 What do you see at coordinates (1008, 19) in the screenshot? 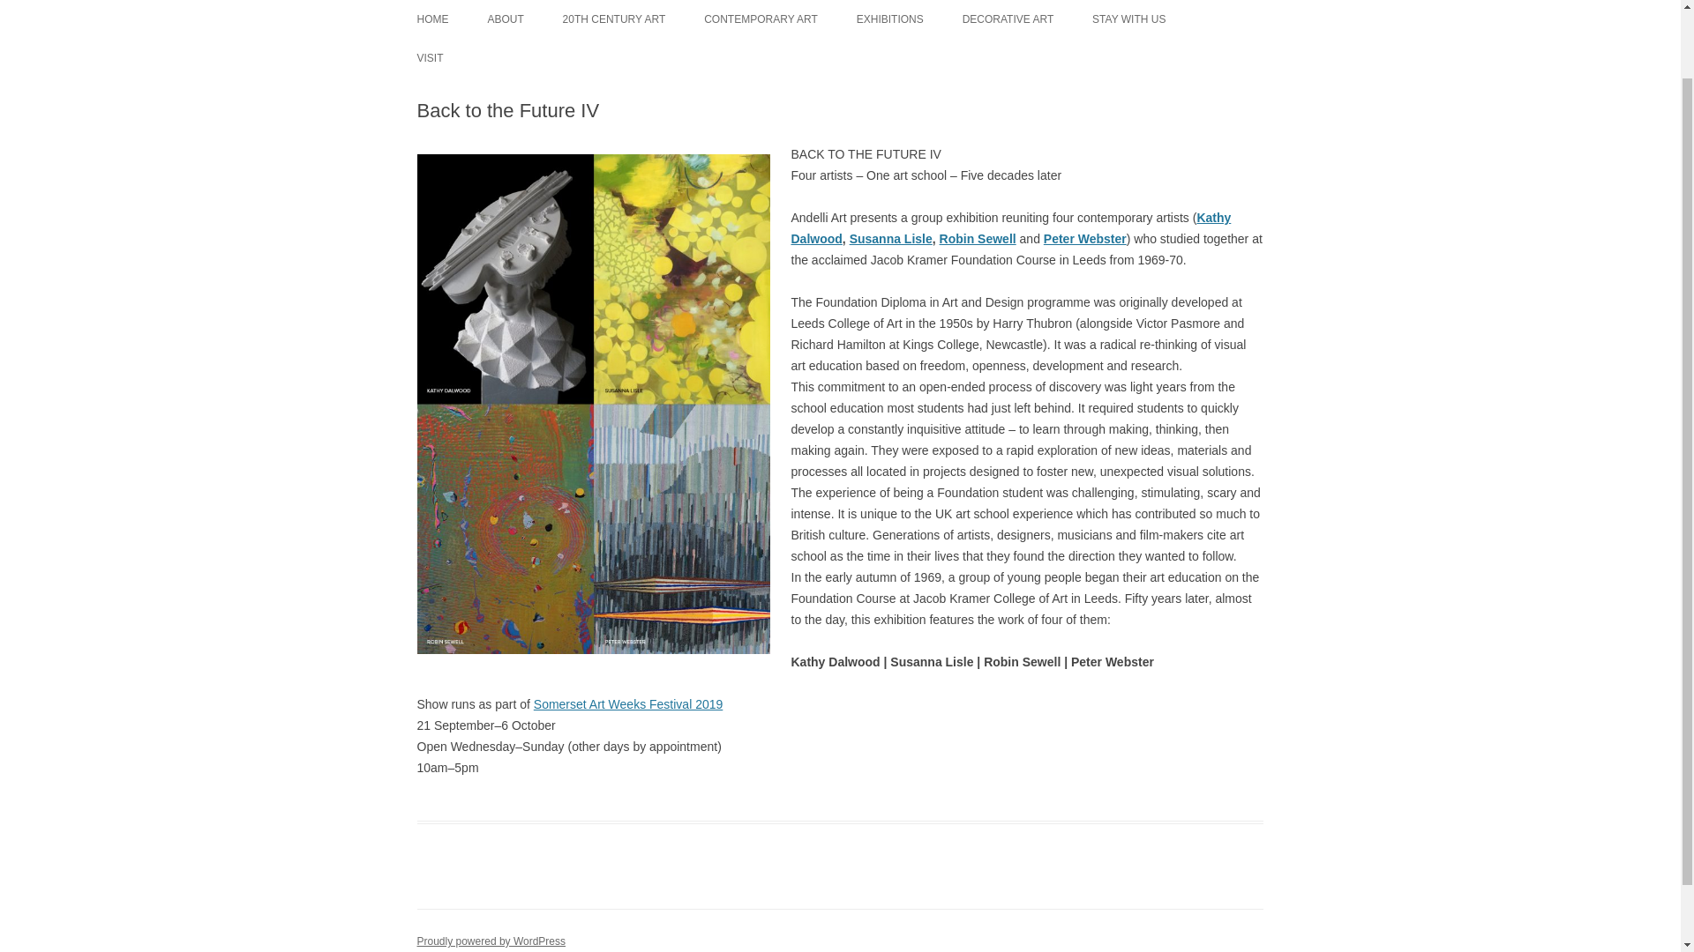
I see `DECORATIVE ART` at bounding box center [1008, 19].